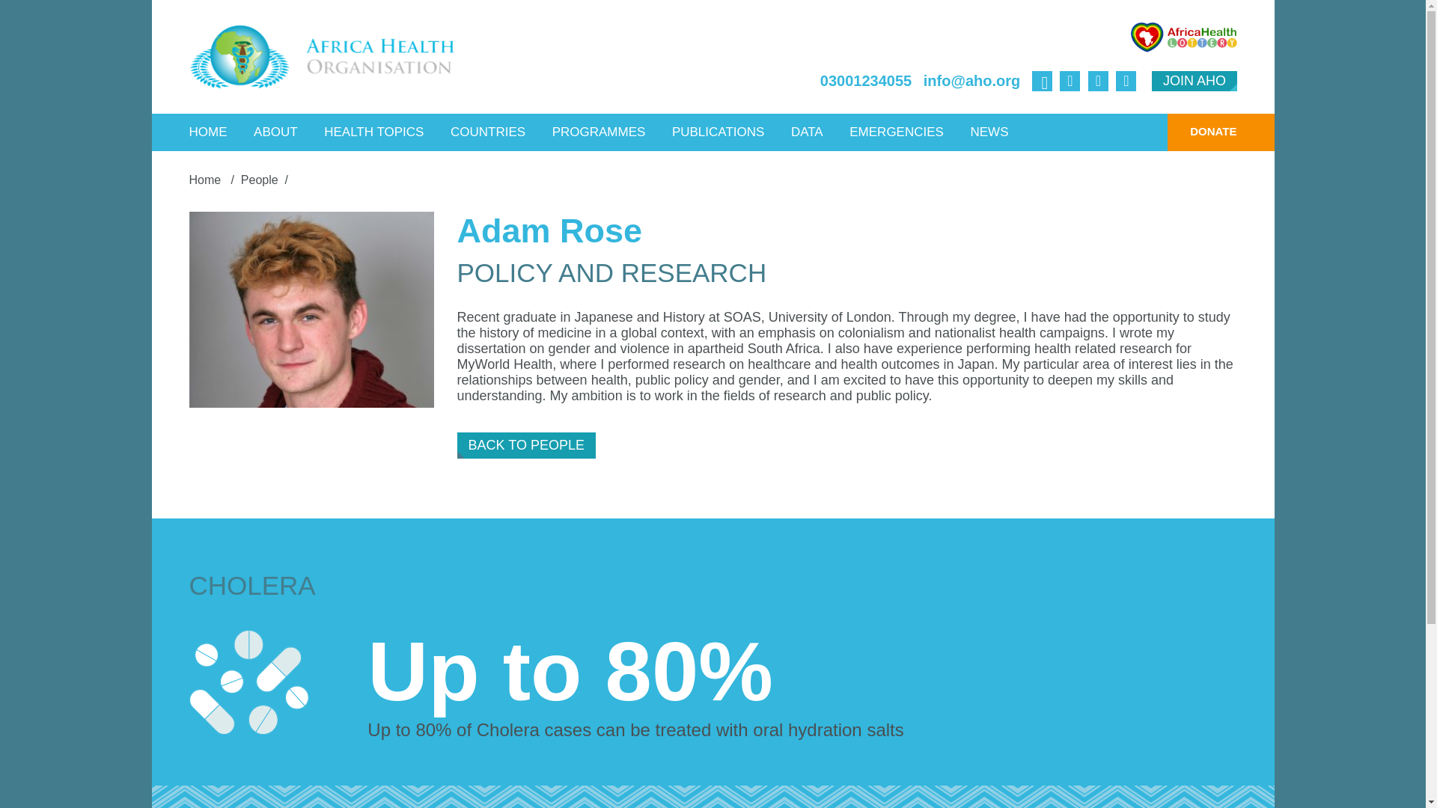  What do you see at coordinates (206, 180) in the screenshot?
I see `Home` at bounding box center [206, 180].